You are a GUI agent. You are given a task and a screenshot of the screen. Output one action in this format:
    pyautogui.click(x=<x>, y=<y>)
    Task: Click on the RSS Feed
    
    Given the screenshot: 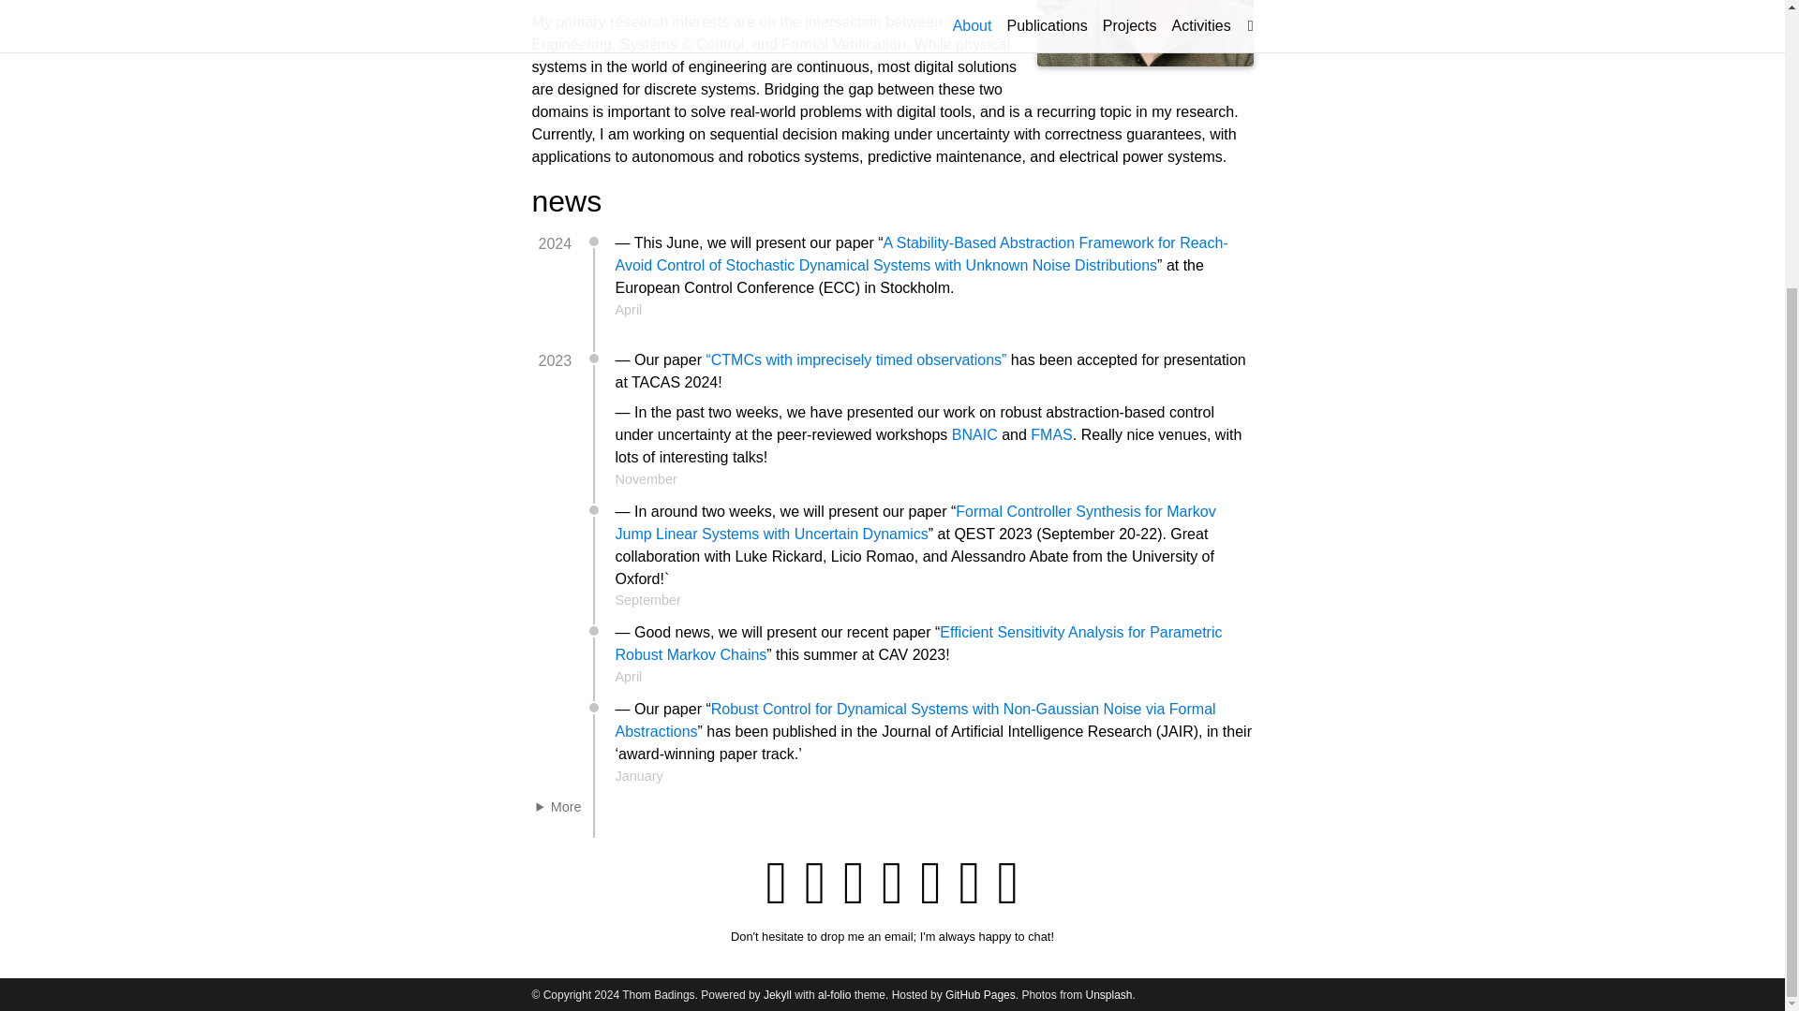 What is the action you would take?
    pyautogui.click(x=1006, y=882)
    